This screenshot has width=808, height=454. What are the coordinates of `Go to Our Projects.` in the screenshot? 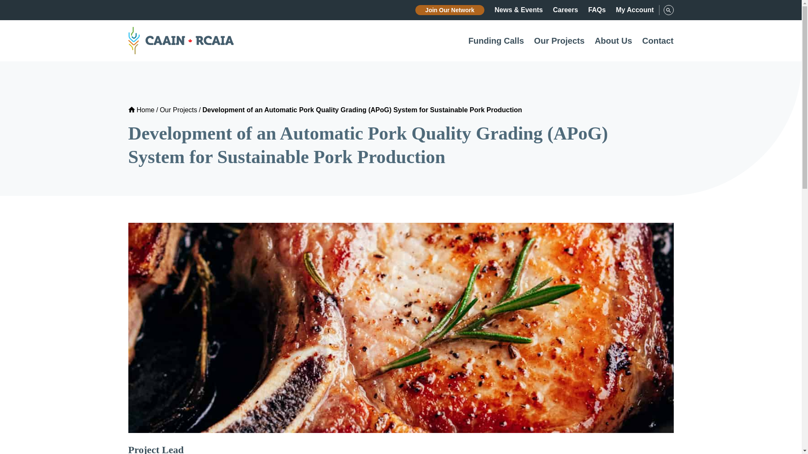 It's located at (178, 110).